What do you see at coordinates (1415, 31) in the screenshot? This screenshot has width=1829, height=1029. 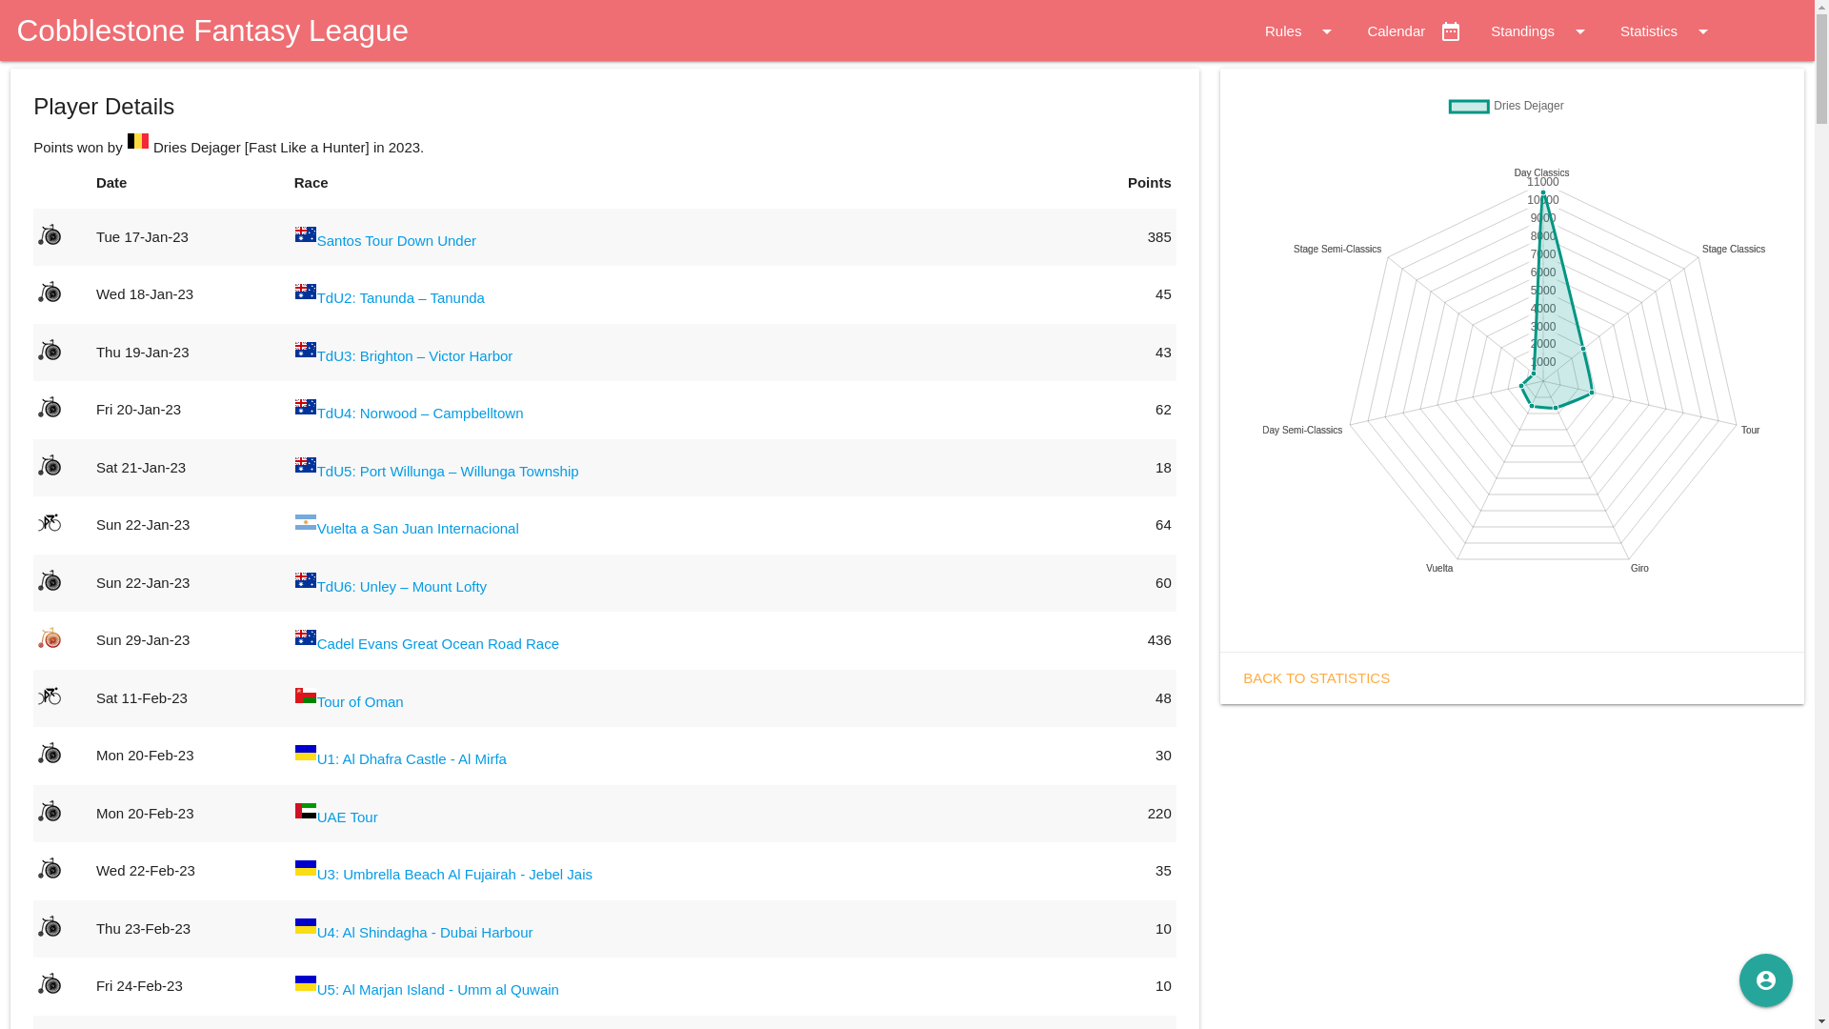 I see `date_range
Calendar` at bounding box center [1415, 31].